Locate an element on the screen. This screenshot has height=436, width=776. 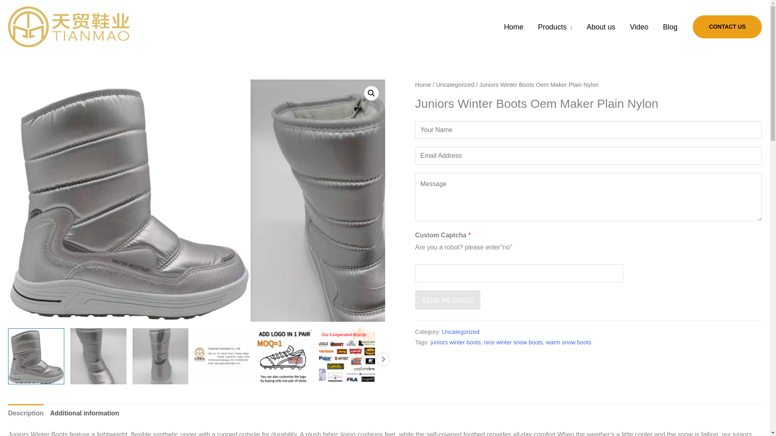
Blog is located at coordinates (670, 27).